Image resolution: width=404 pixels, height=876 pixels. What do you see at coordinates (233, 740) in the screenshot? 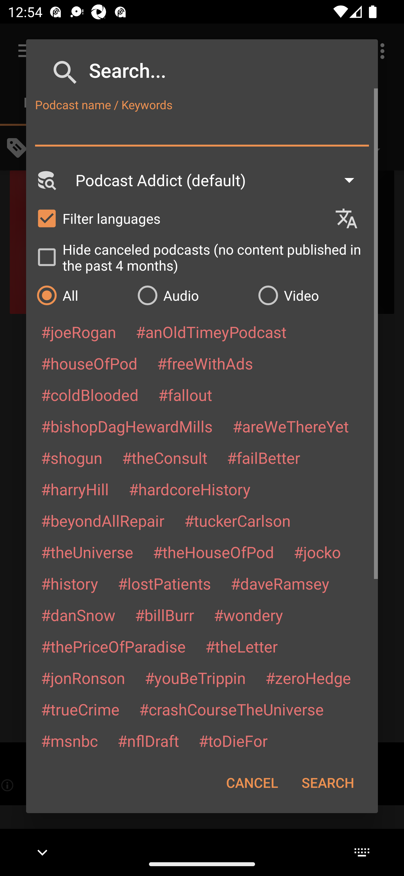
I see `#toDieFor` at bounding box center [233, 740].